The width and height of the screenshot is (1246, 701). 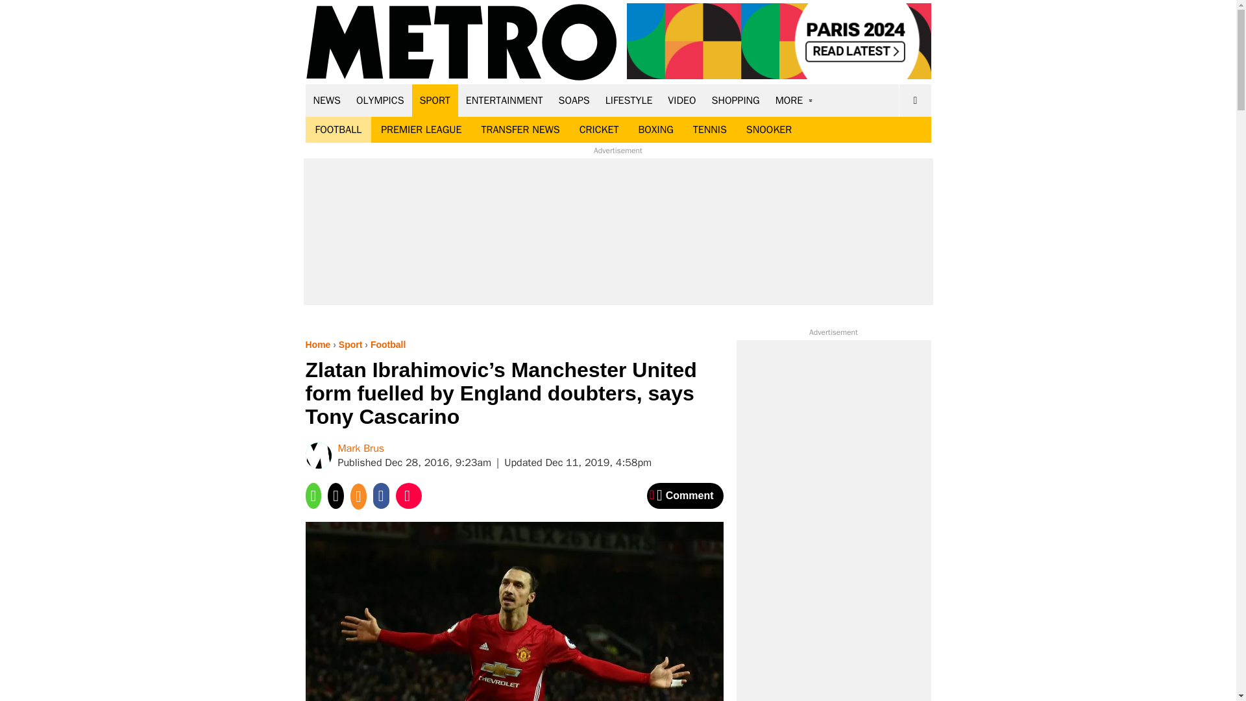 I want to click on FOOTBALL, so click(x=338, y=130).